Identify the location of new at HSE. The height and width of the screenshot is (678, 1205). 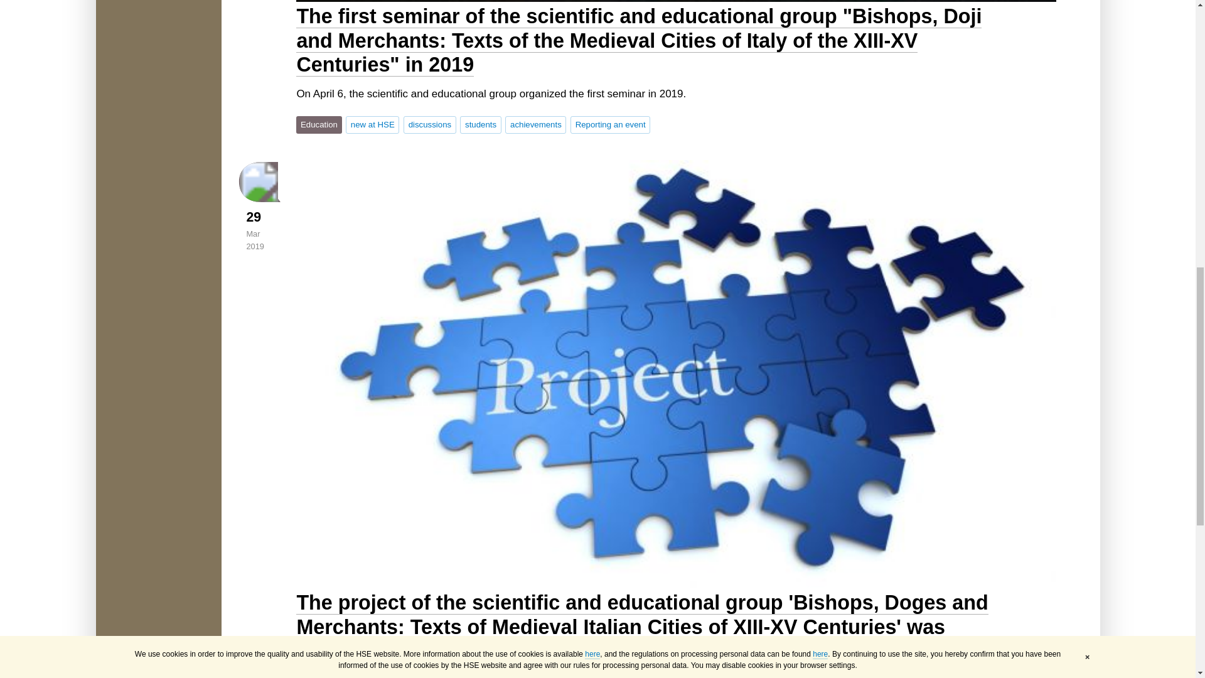
(372, 124).